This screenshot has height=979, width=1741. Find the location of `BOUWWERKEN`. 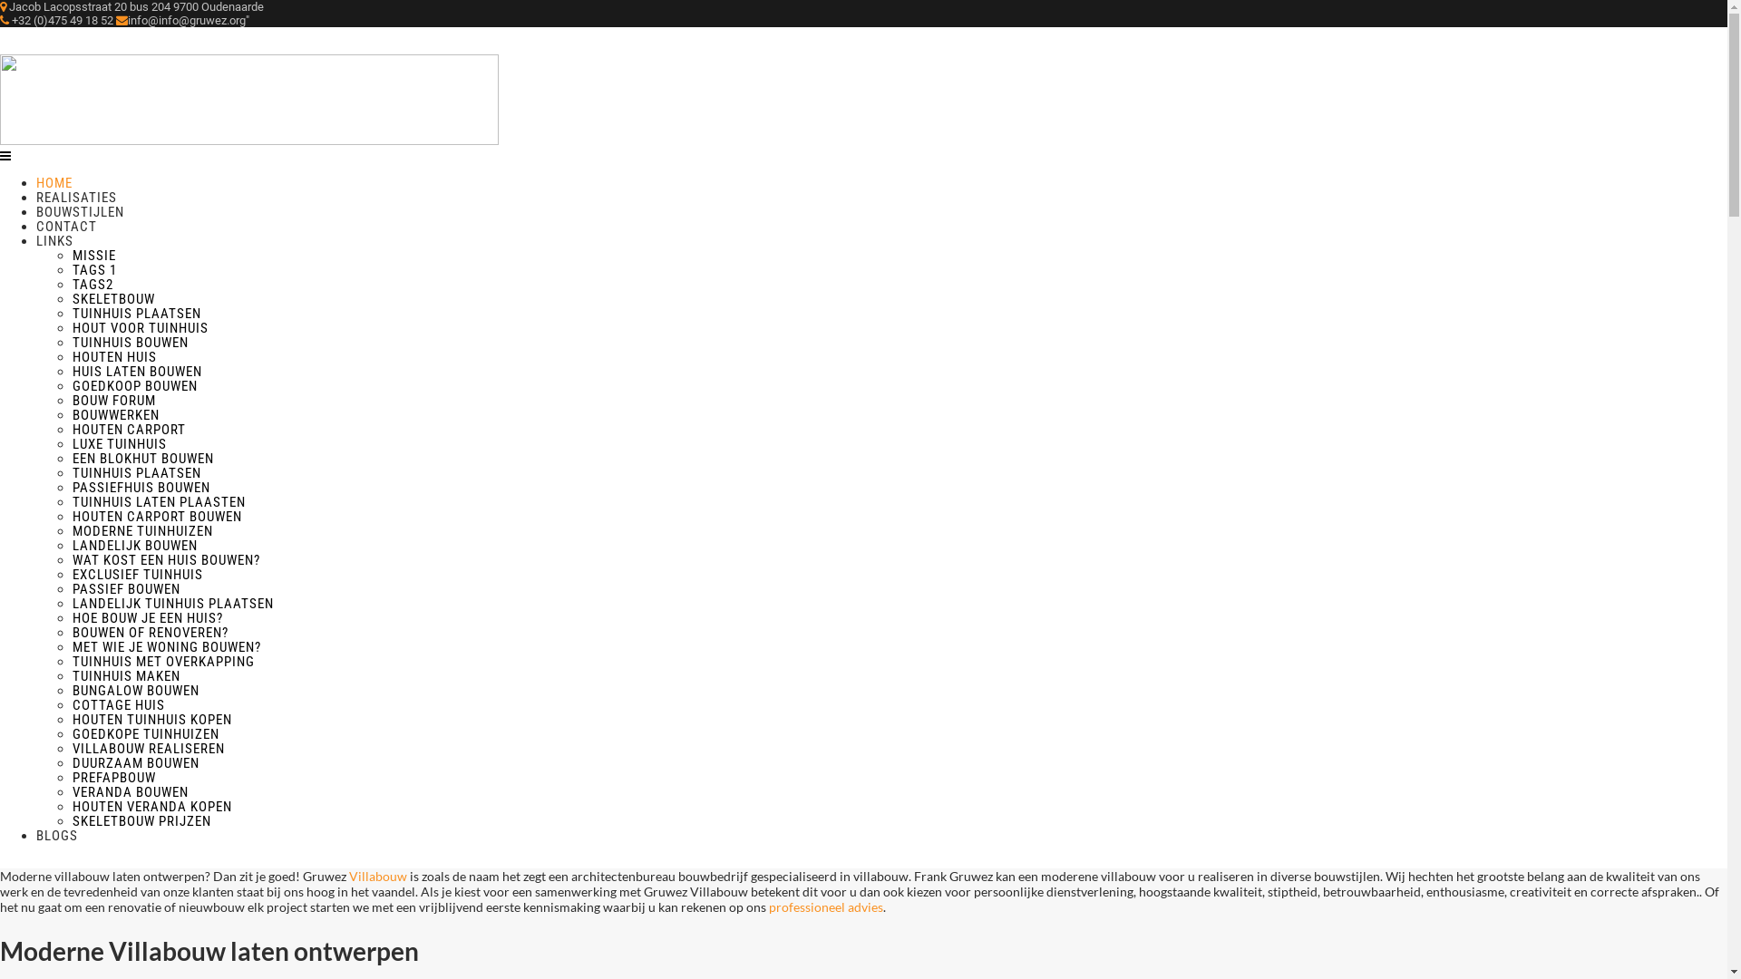

BOUWWERKEN is located at coordinates (116, 415).